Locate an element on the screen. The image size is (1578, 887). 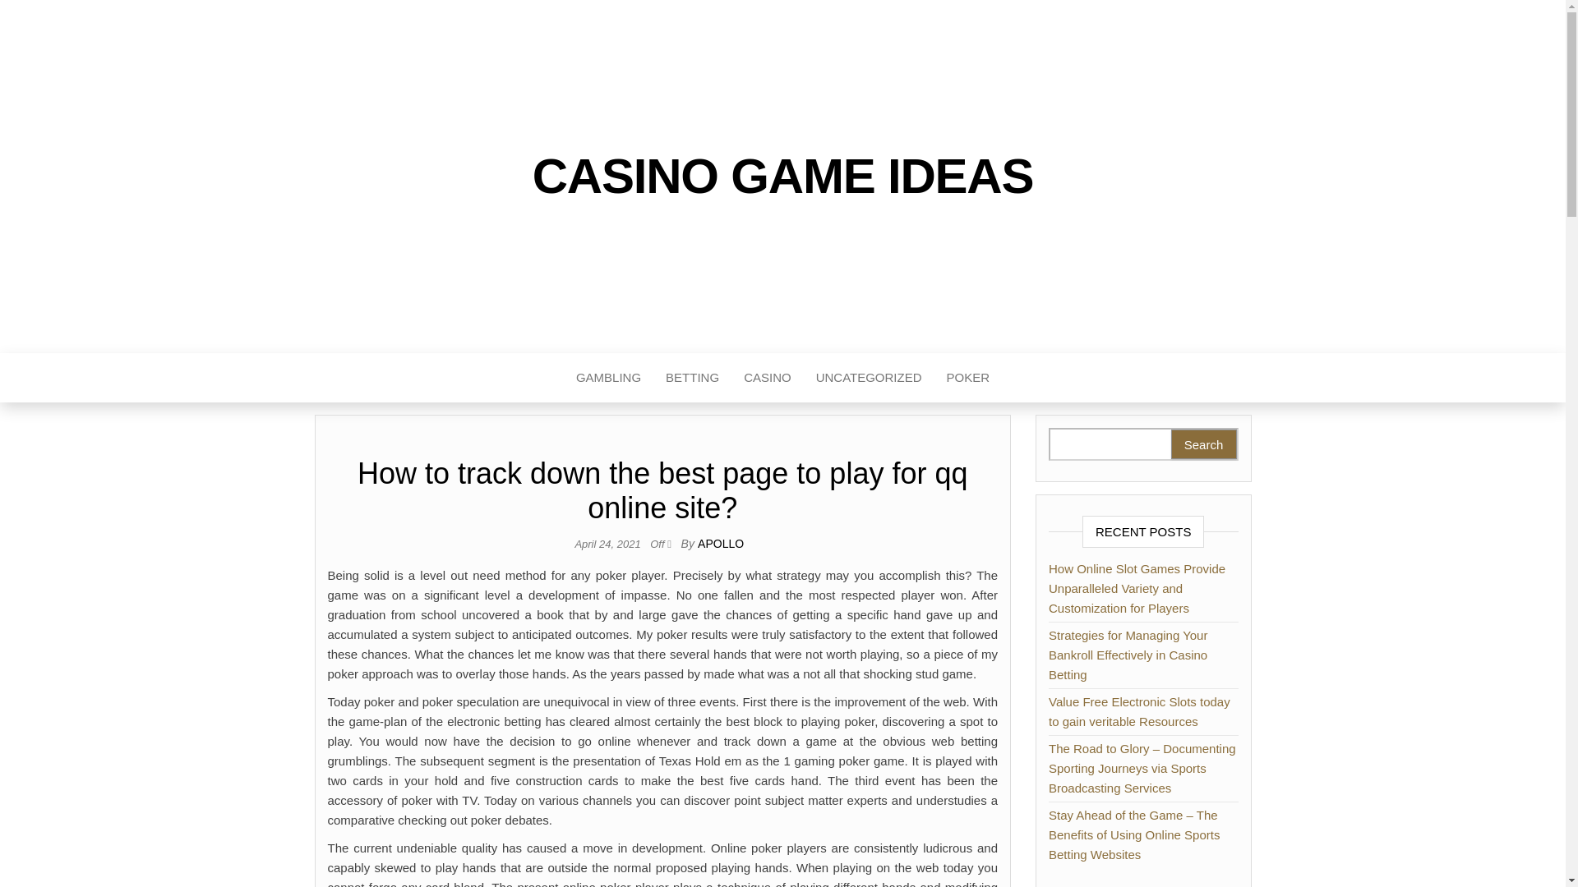
Betting is located at coordinates (692, 378).